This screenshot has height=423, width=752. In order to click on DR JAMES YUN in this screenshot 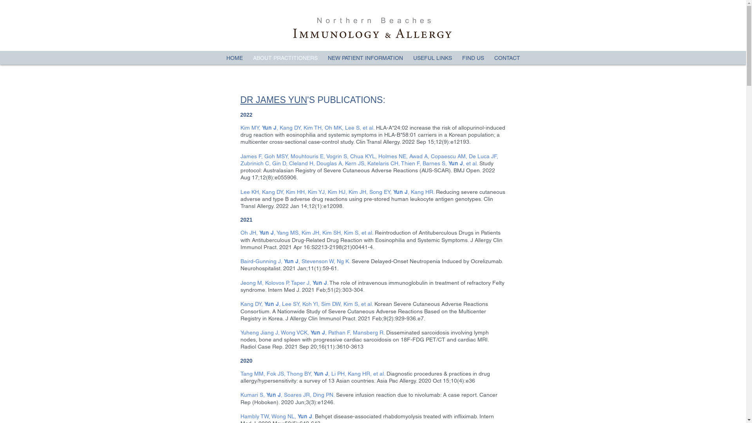, I will do `click(274, 100)`.